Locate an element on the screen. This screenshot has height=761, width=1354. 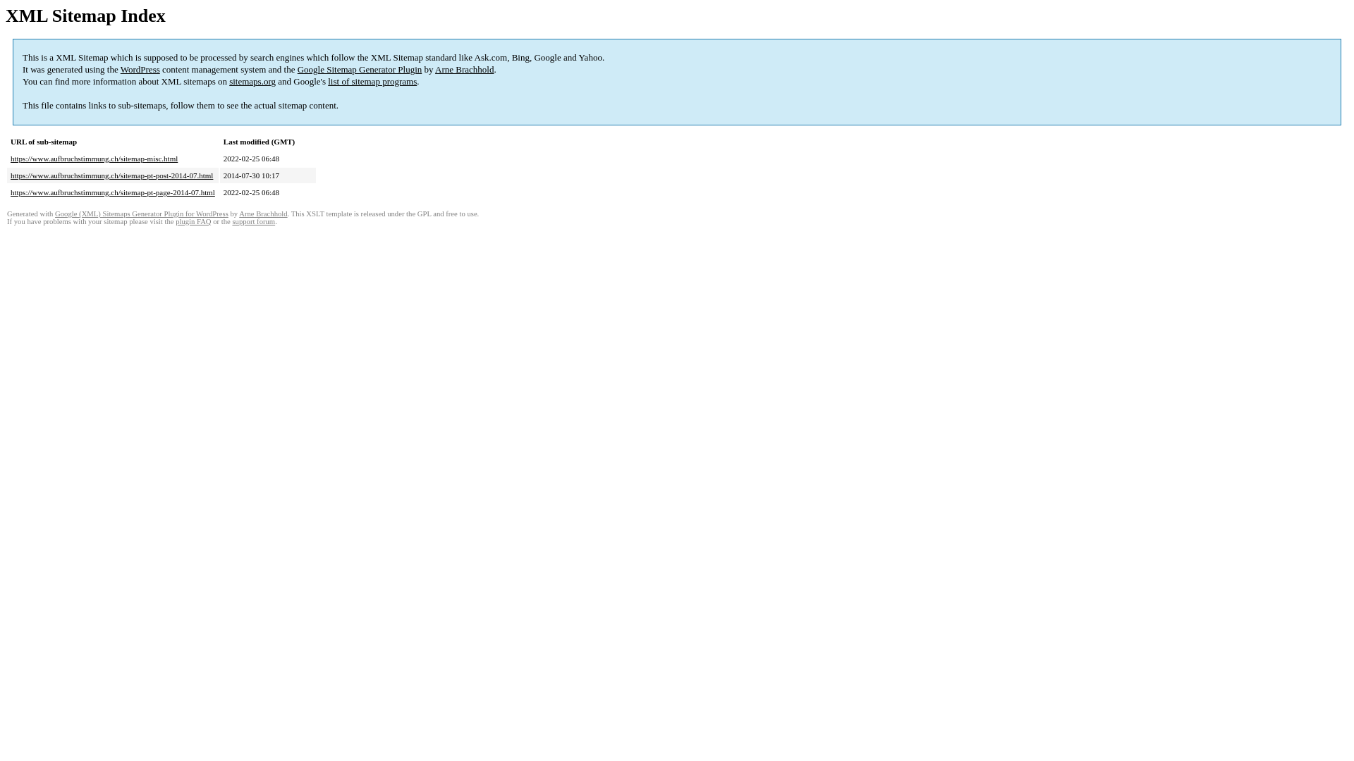
Google Sitemap Generator Plugin is located at coordinates (360, 69).